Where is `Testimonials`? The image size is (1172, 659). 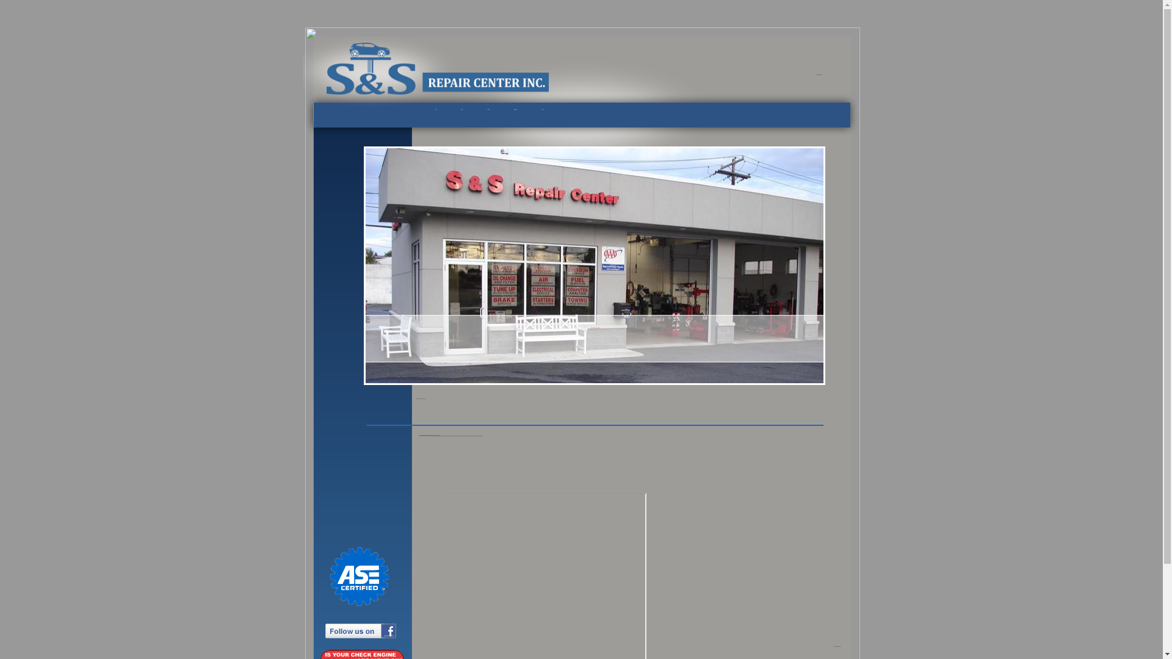 Testimonials is located at coordinates (515, 110).